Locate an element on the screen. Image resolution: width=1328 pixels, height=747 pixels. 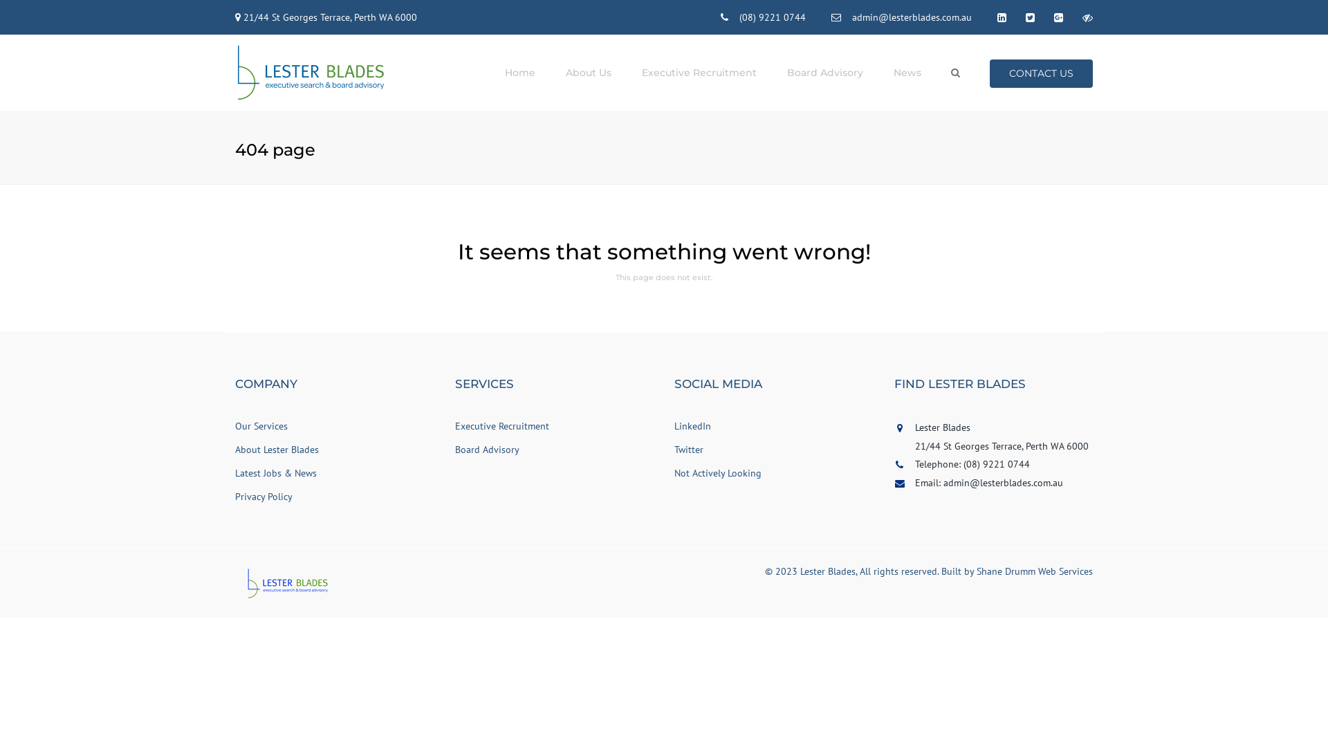
Privacy Policy is located at coordinates (264, 497).